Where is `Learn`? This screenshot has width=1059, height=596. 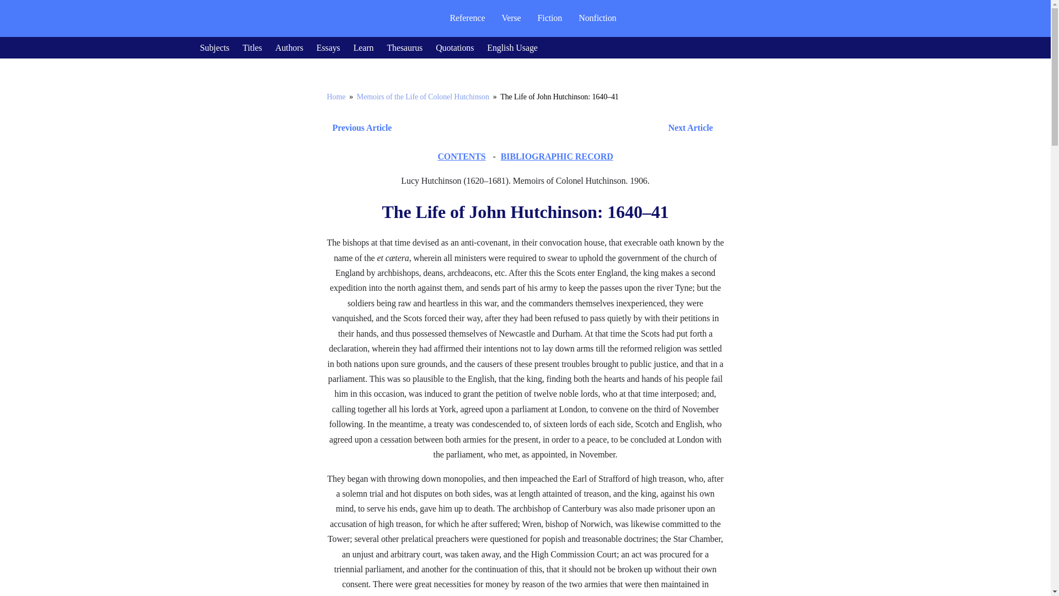 Learn is located at coordinates (363, 47).